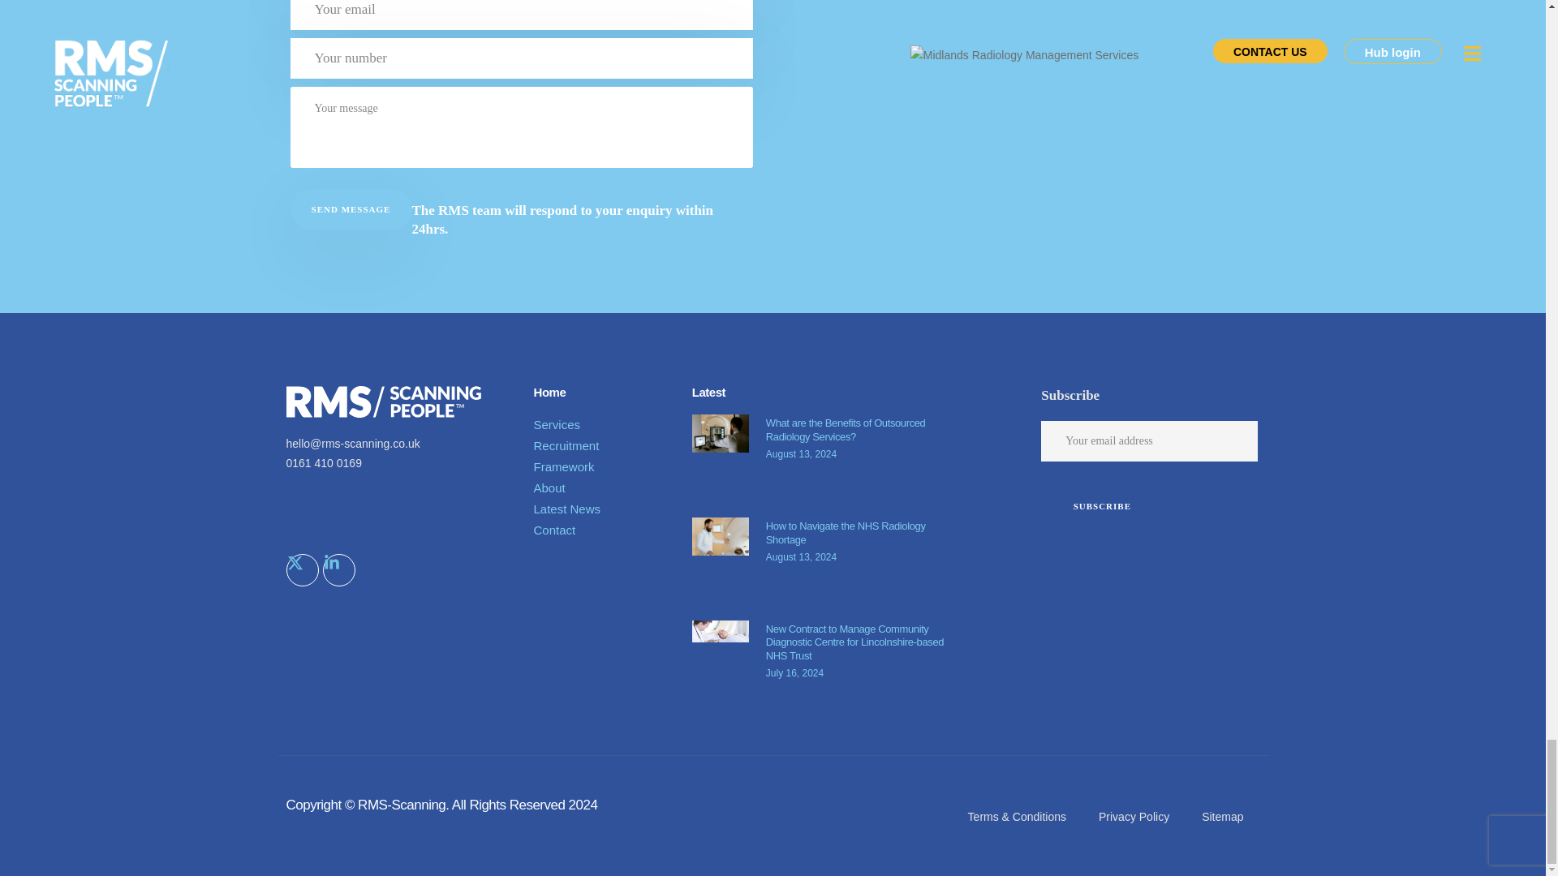 This screenshot has width=1558, height=876. Describe the element at coordinates (605, 424) in the screenshot. I see `Services` at that location.